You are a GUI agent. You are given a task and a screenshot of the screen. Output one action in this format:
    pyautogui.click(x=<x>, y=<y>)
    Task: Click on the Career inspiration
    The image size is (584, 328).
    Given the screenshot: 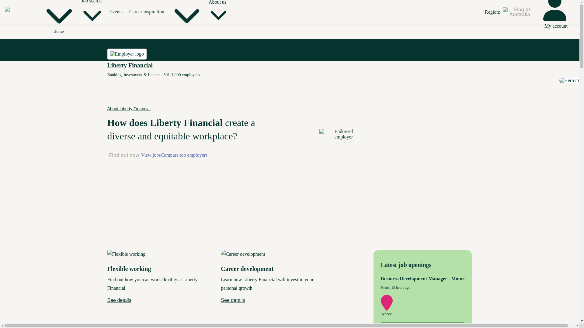 What is the action you would take?
    pyautogui.click(x=147, y=12)
    